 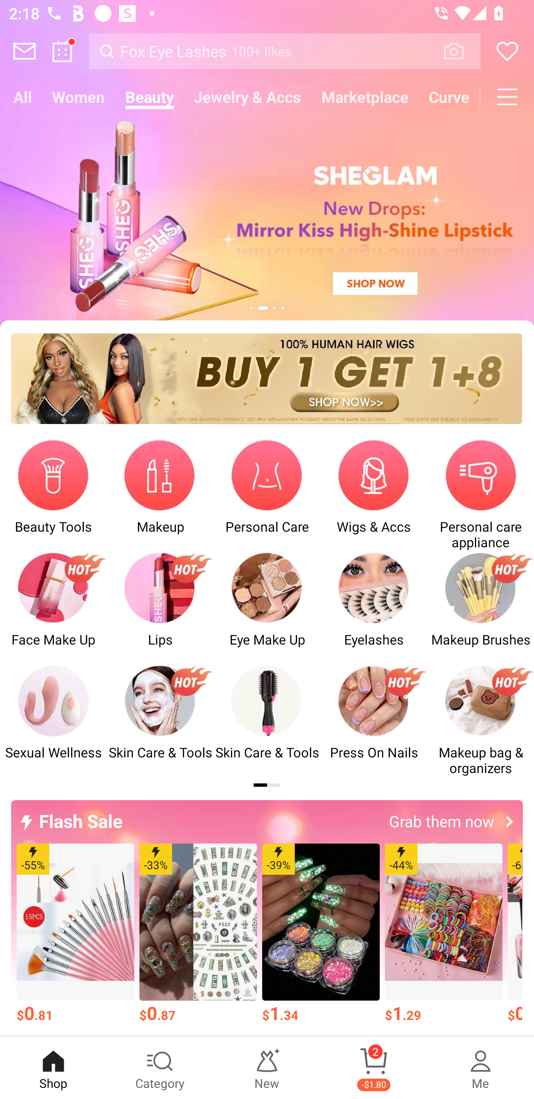 What do you see at coordinates (481, 607) in the screenshot?
I see `Makeup Brushes` at bounding box center [481, 607].